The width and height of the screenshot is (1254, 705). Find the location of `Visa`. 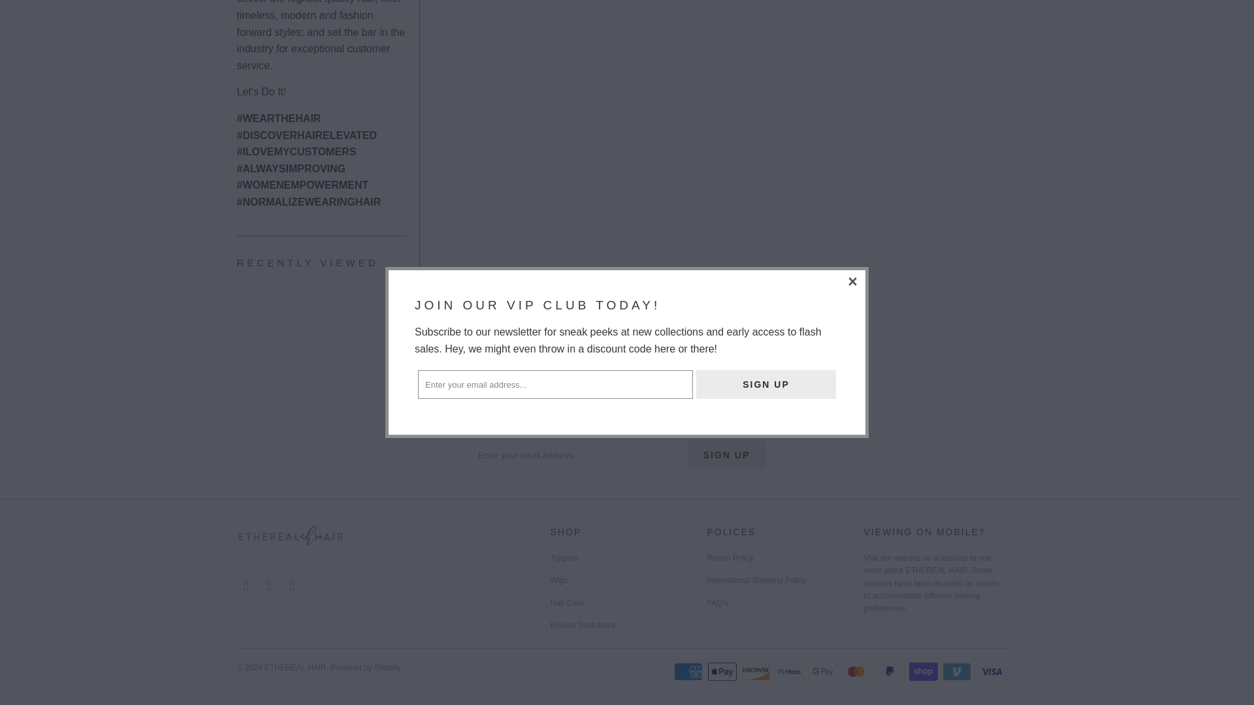

Visa is located at coordinates (991, 672).